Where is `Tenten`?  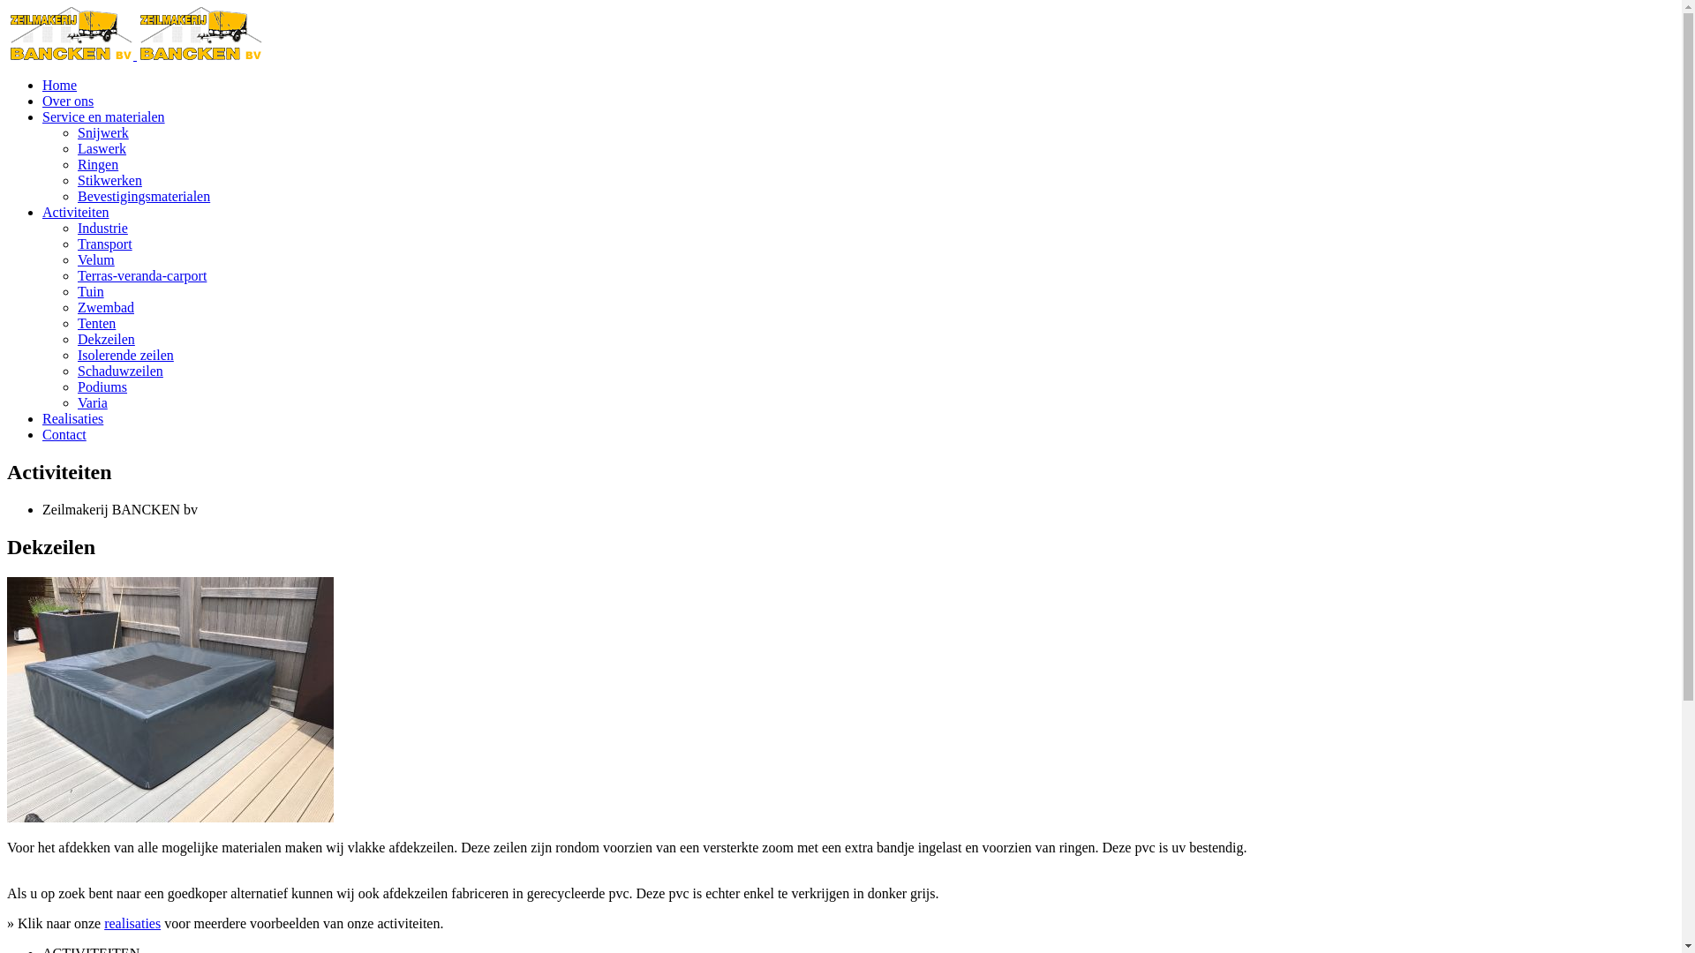
Tenten is located at coordinates (97, 323).